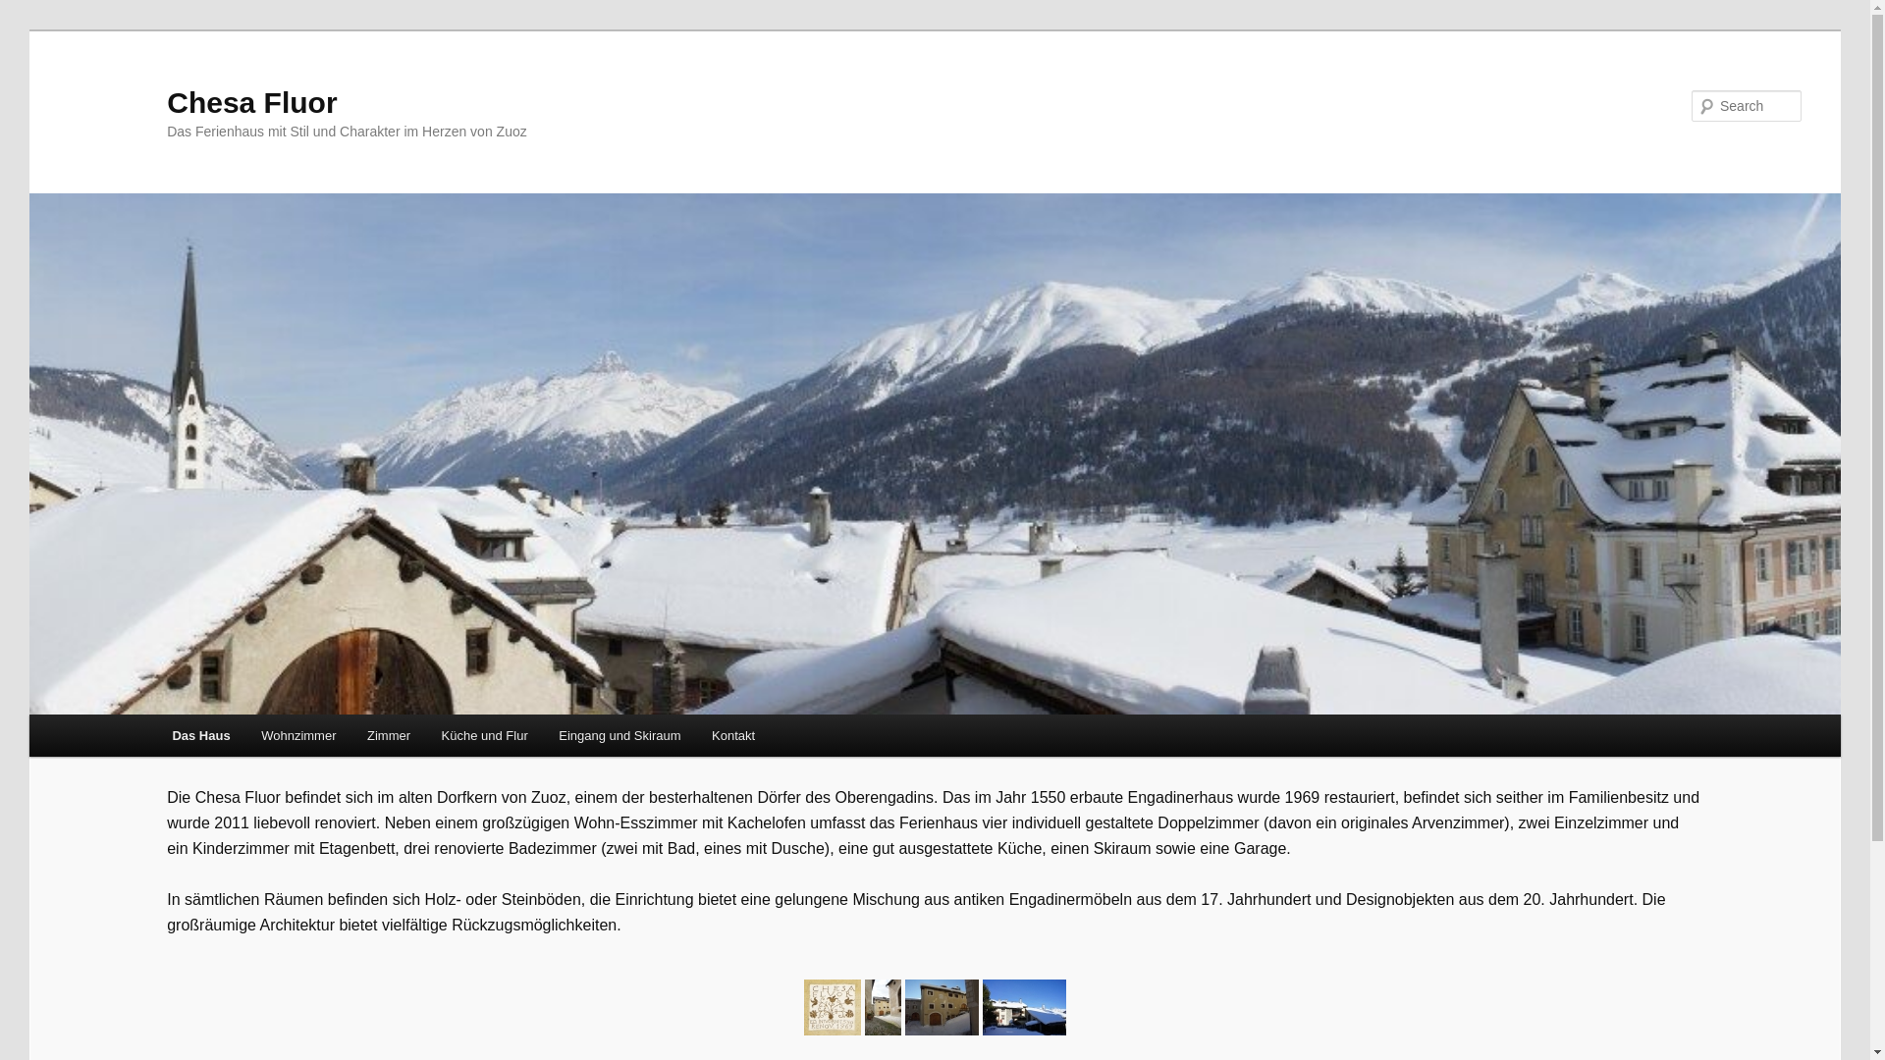  Describe the element at coordinates (942, 1007) in the screenshot. I see `chesa-fluor_1` at that location.